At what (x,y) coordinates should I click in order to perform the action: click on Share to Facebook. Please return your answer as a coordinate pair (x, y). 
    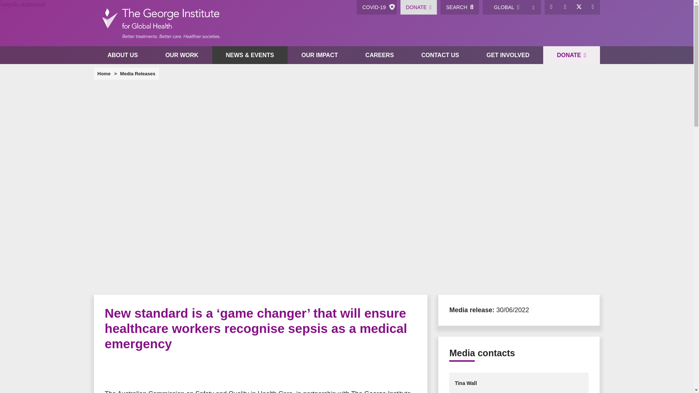
    Looking at the image, I should click on (112, 370).